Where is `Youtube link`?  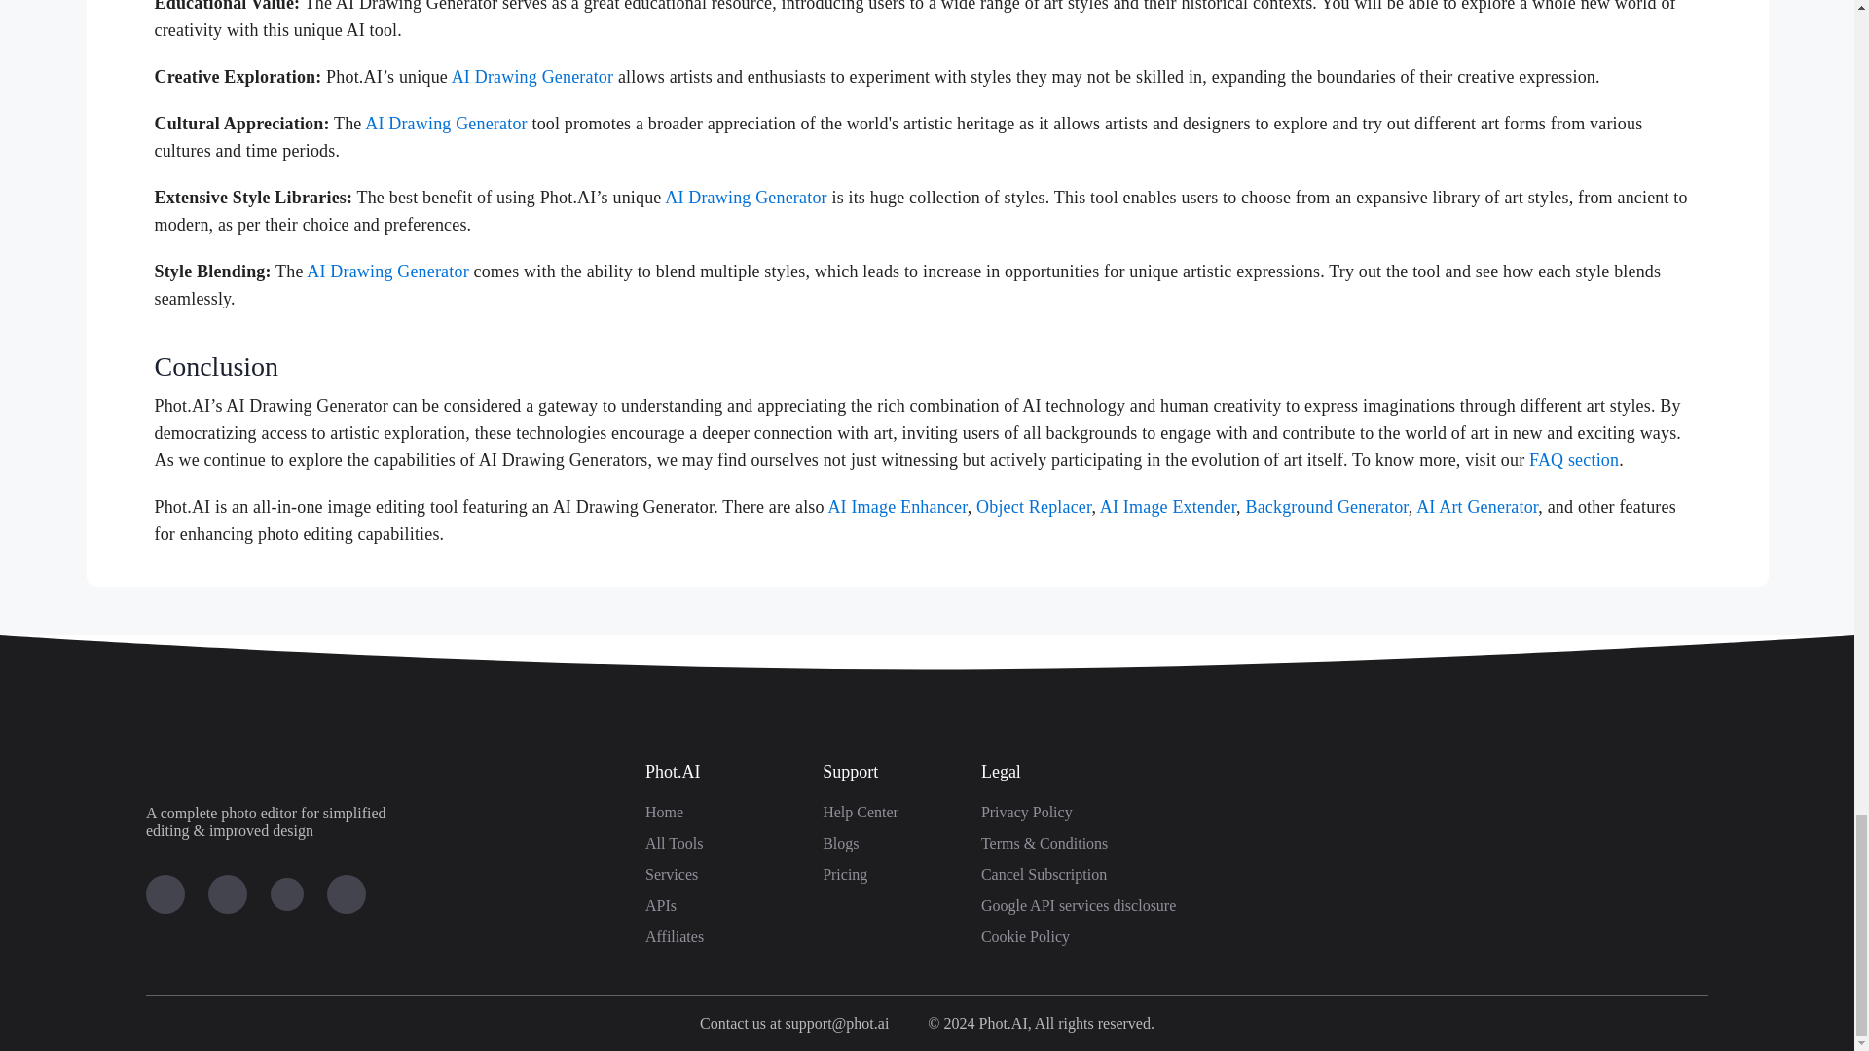 Youtube link is located at coordinates (165, 893).